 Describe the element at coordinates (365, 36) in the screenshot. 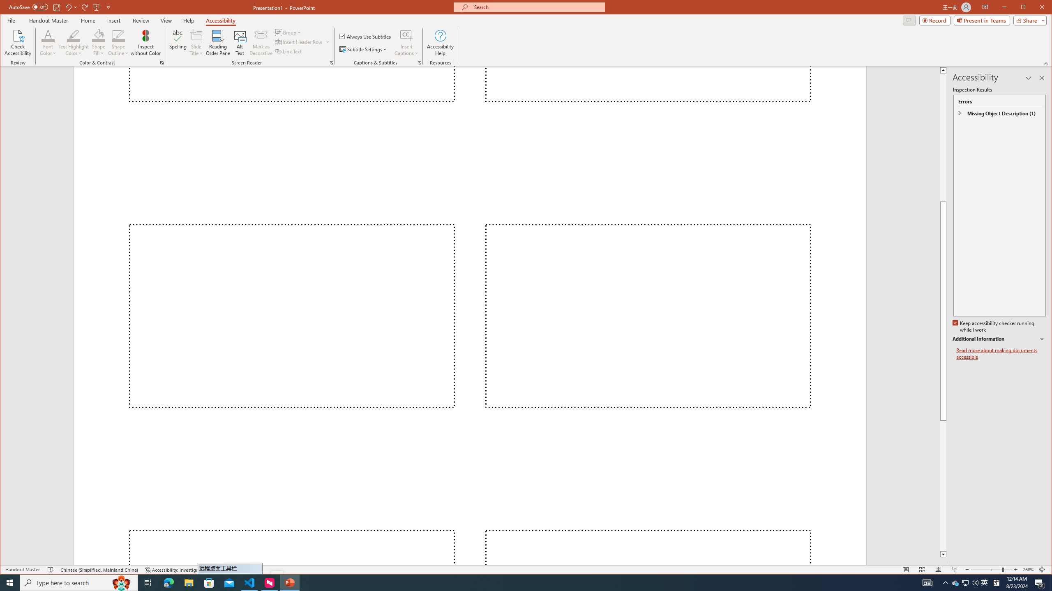

I see `Always Use Subtitles` at that location.